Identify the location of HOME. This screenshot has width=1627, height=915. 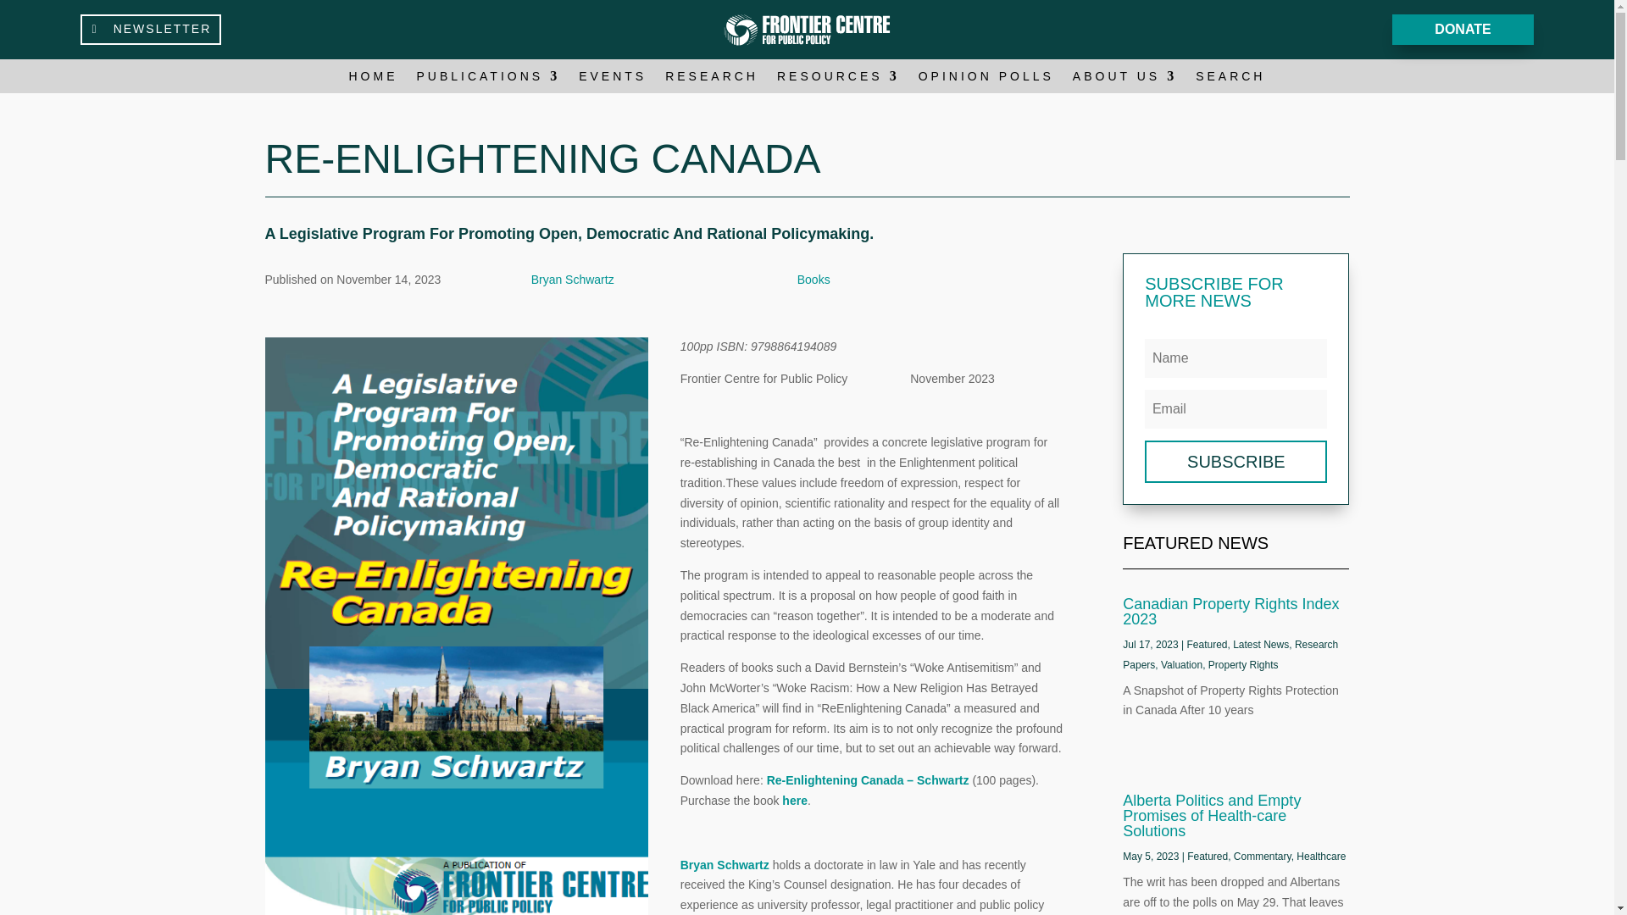
(374, 80).